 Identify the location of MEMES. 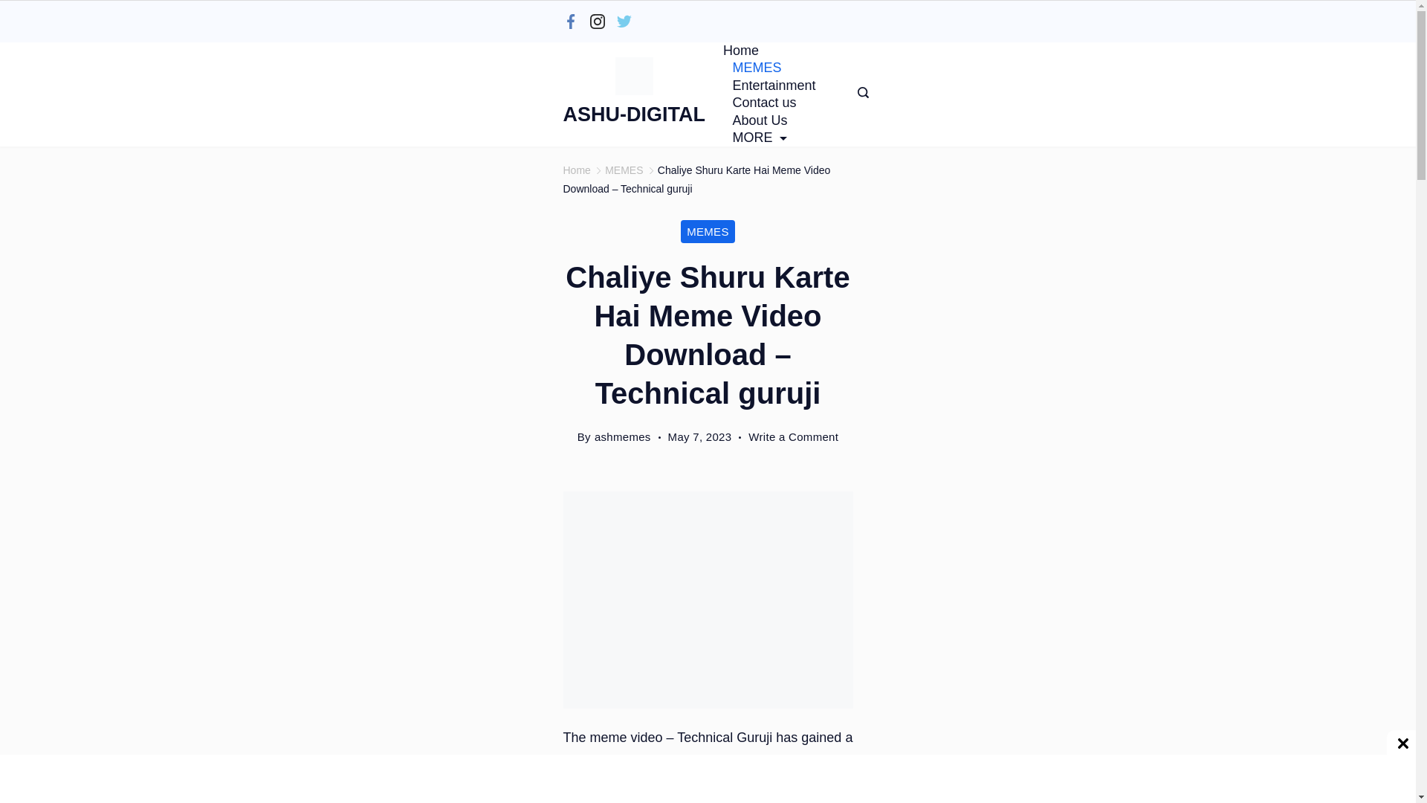
(757, 67).